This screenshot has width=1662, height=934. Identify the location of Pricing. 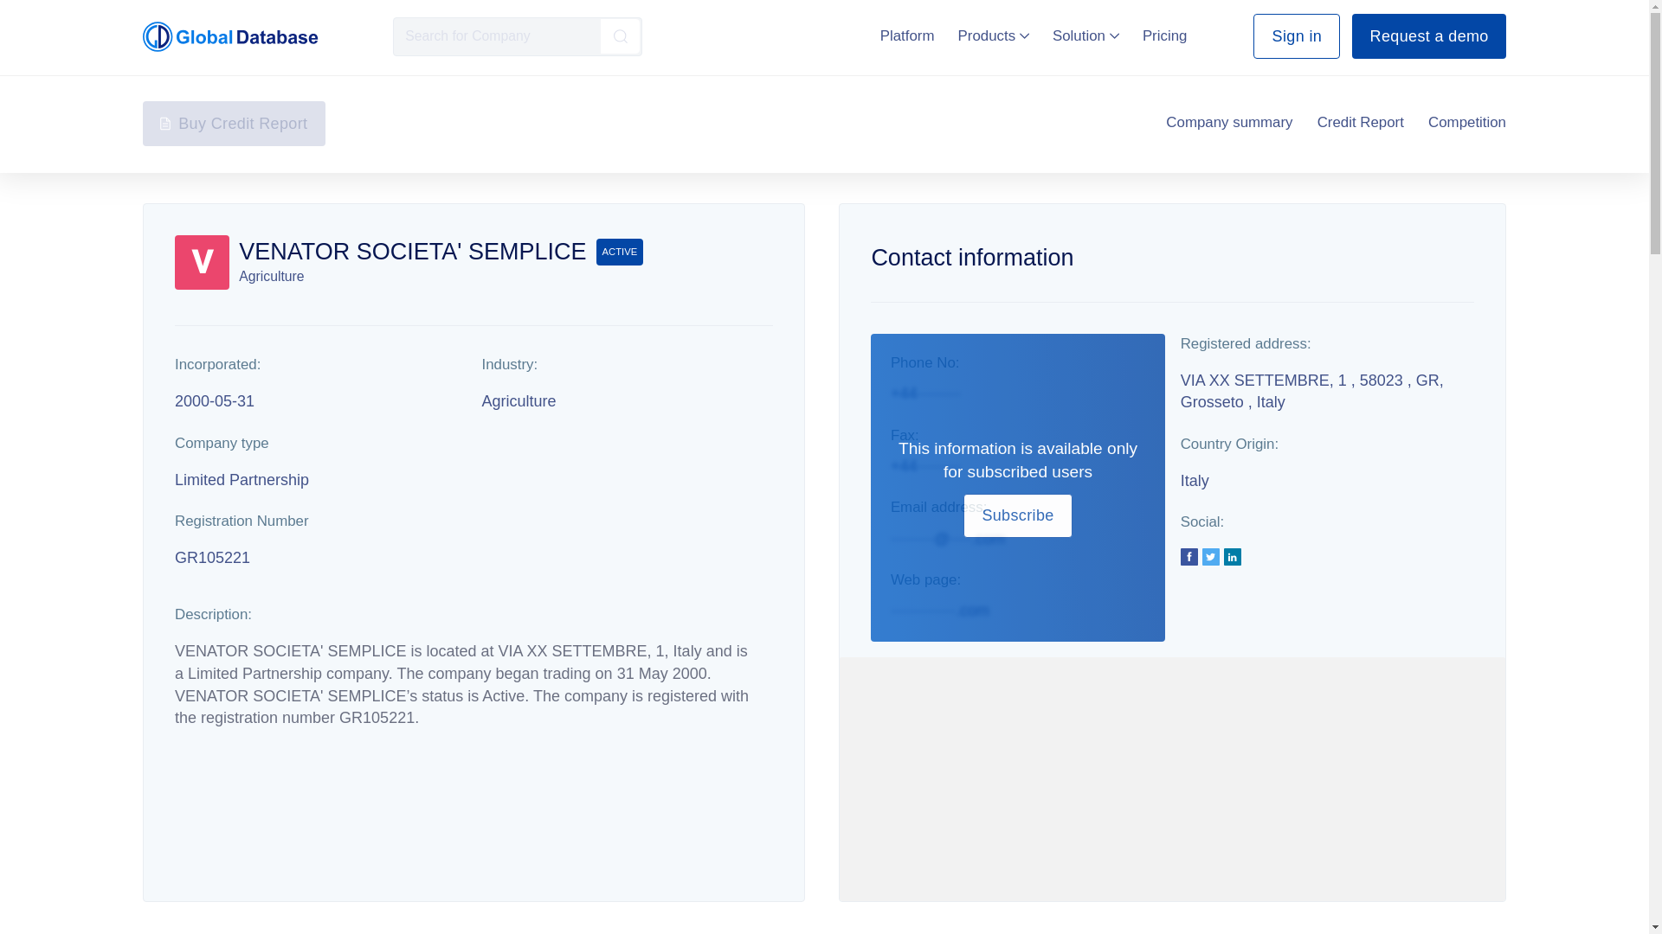
(1165, 35).